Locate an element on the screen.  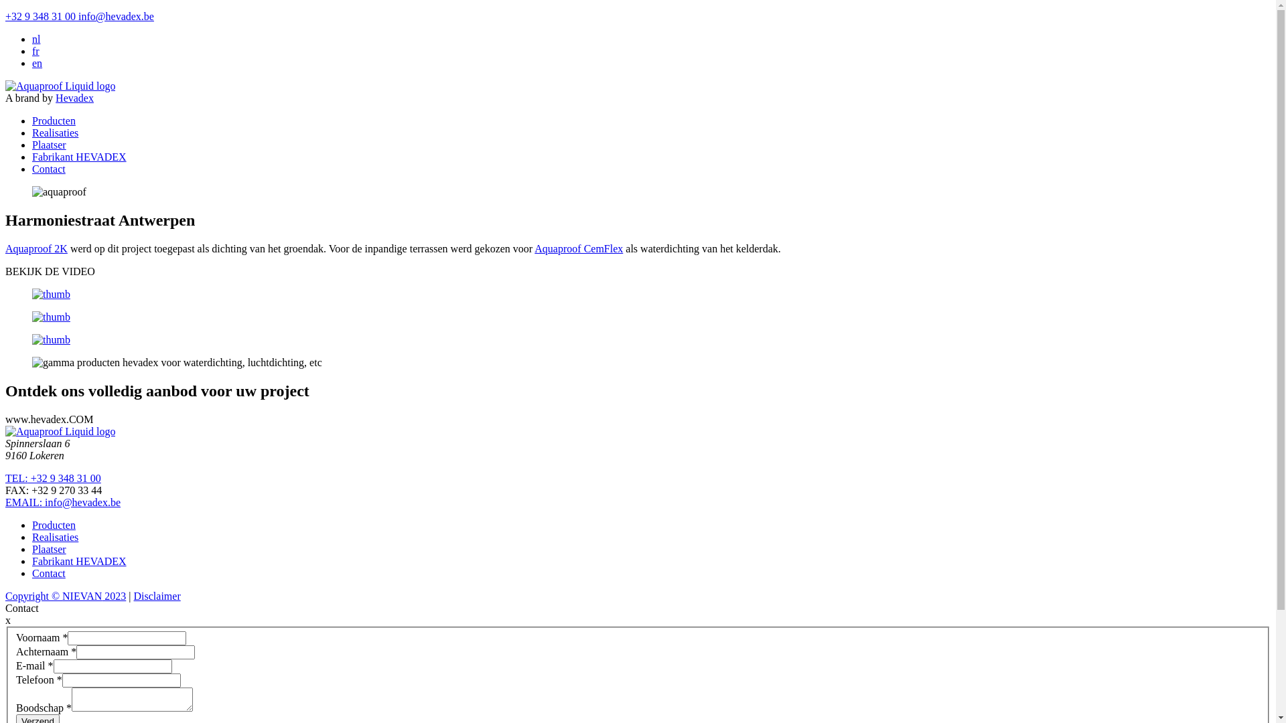
Producten is located at coordinates (54, 120).